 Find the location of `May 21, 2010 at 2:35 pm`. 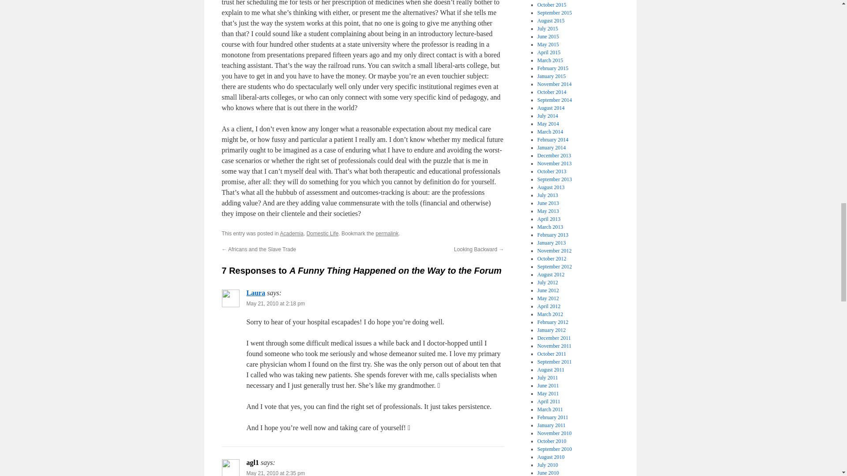

May 21, 2010 at 2:35 pm is located at coordinates (275, 473).